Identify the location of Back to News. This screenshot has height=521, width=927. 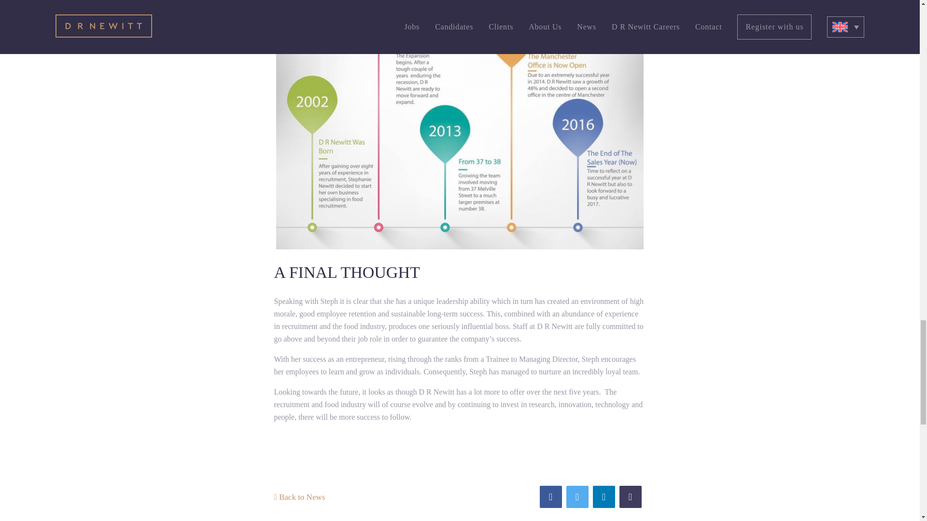
(299, 497).